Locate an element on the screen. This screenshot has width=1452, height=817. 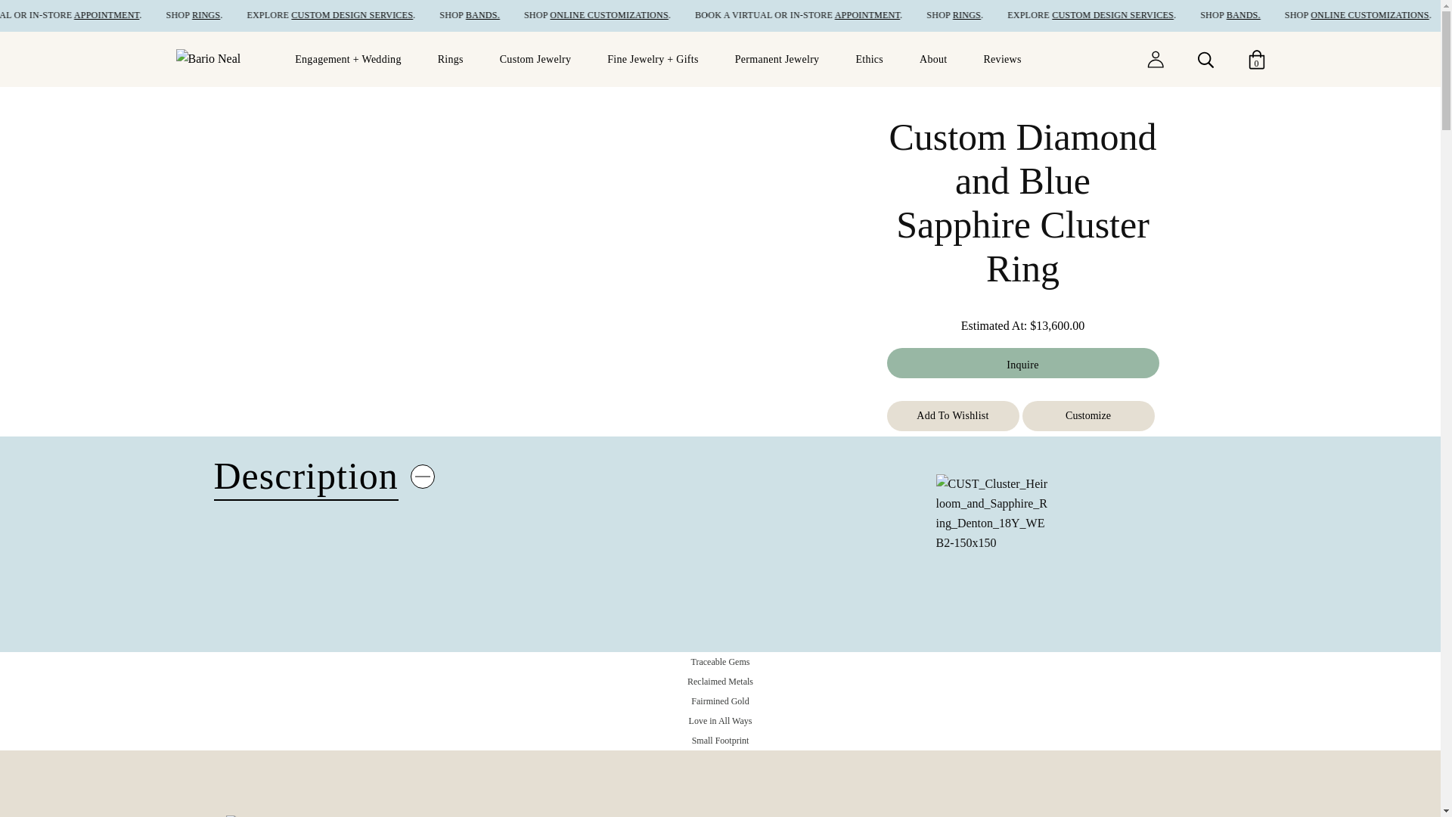
CUSTOM DESIGN SERVICES is located at coordinates (1168, 15).